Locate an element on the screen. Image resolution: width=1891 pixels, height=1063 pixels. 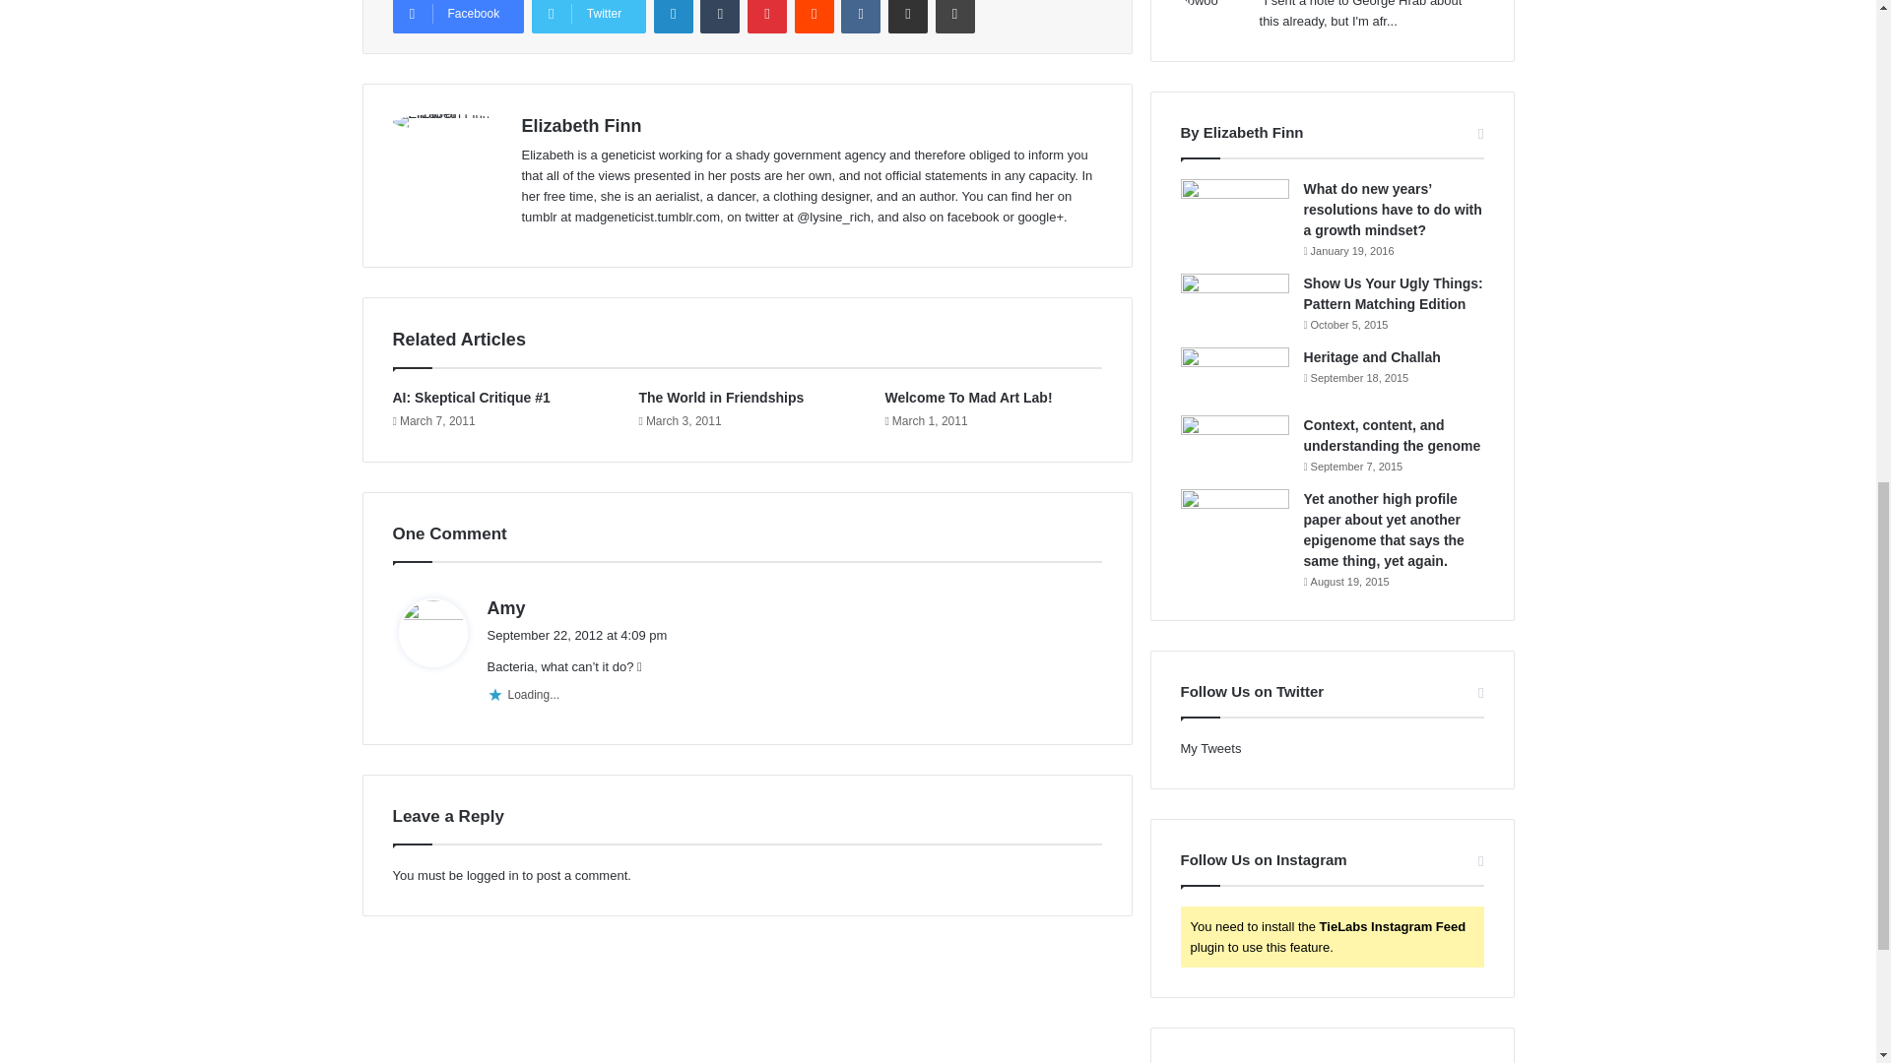
LinkedIn is located at coordinates (674, 16).